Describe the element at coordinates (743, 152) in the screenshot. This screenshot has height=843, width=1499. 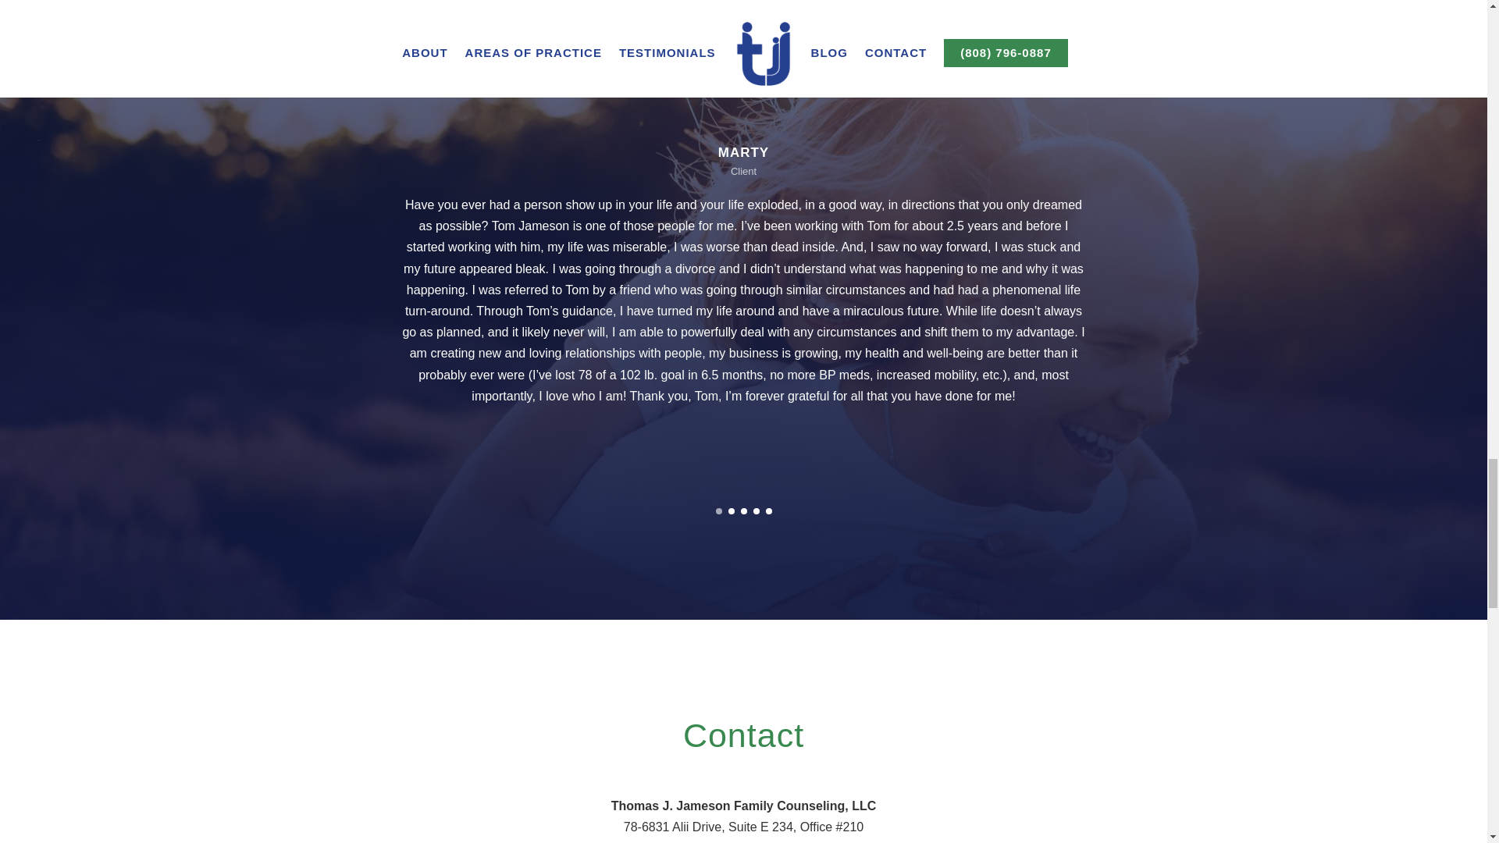
I see `MARTY` at that location.